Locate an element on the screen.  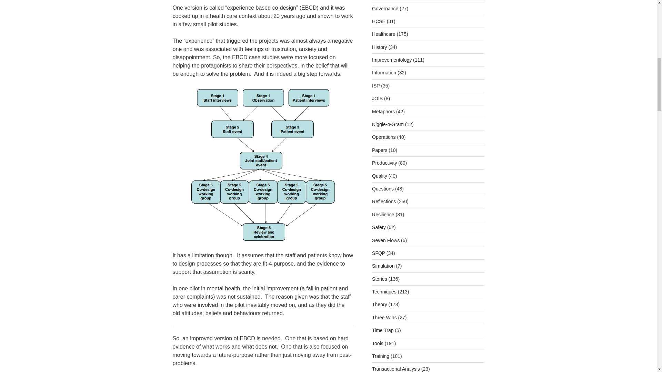
Improvementology is located at coordinates (392, 60).